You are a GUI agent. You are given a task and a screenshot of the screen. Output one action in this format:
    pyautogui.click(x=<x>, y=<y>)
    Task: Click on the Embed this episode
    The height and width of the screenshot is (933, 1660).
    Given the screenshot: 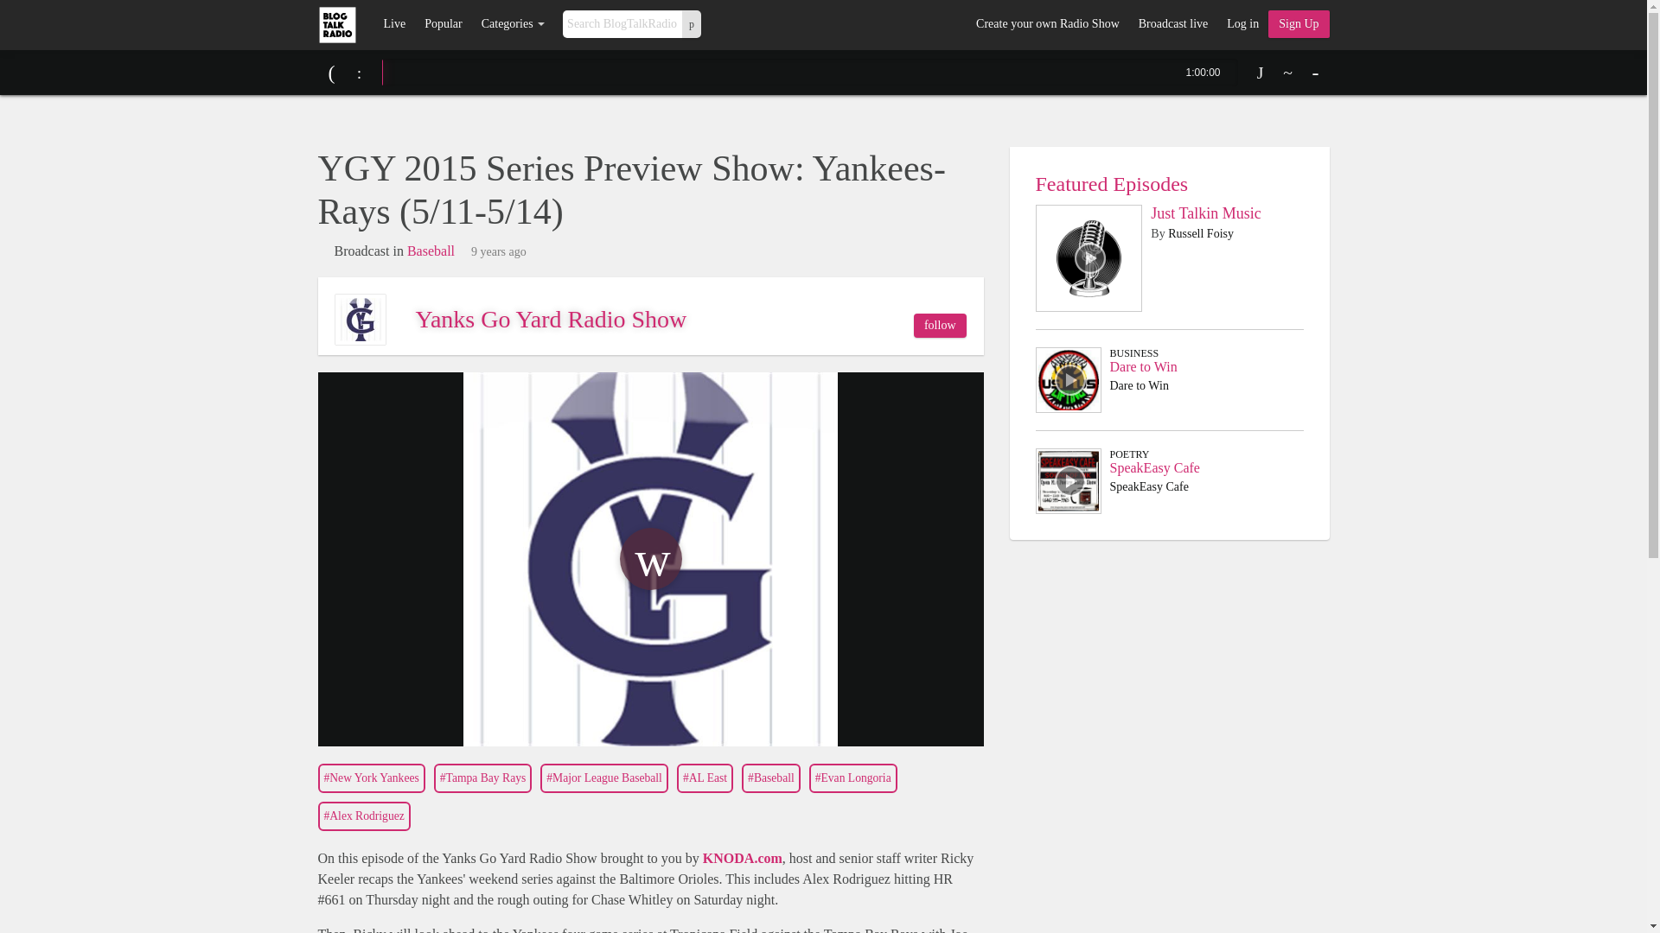 What is the action you would take?
    pyautogui.click(x=1288, y=73)
    